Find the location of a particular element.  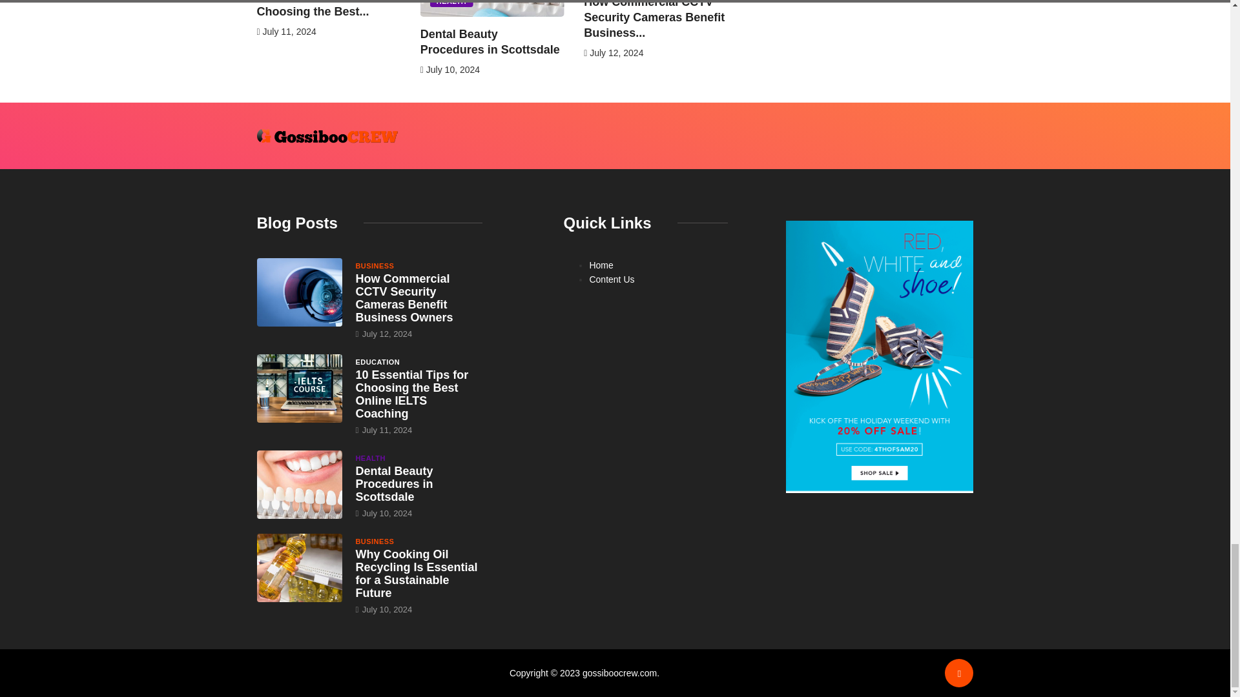

How Commercial CCTV Security Cameras Benefit Business Owners is located at coordinates (403, 298).